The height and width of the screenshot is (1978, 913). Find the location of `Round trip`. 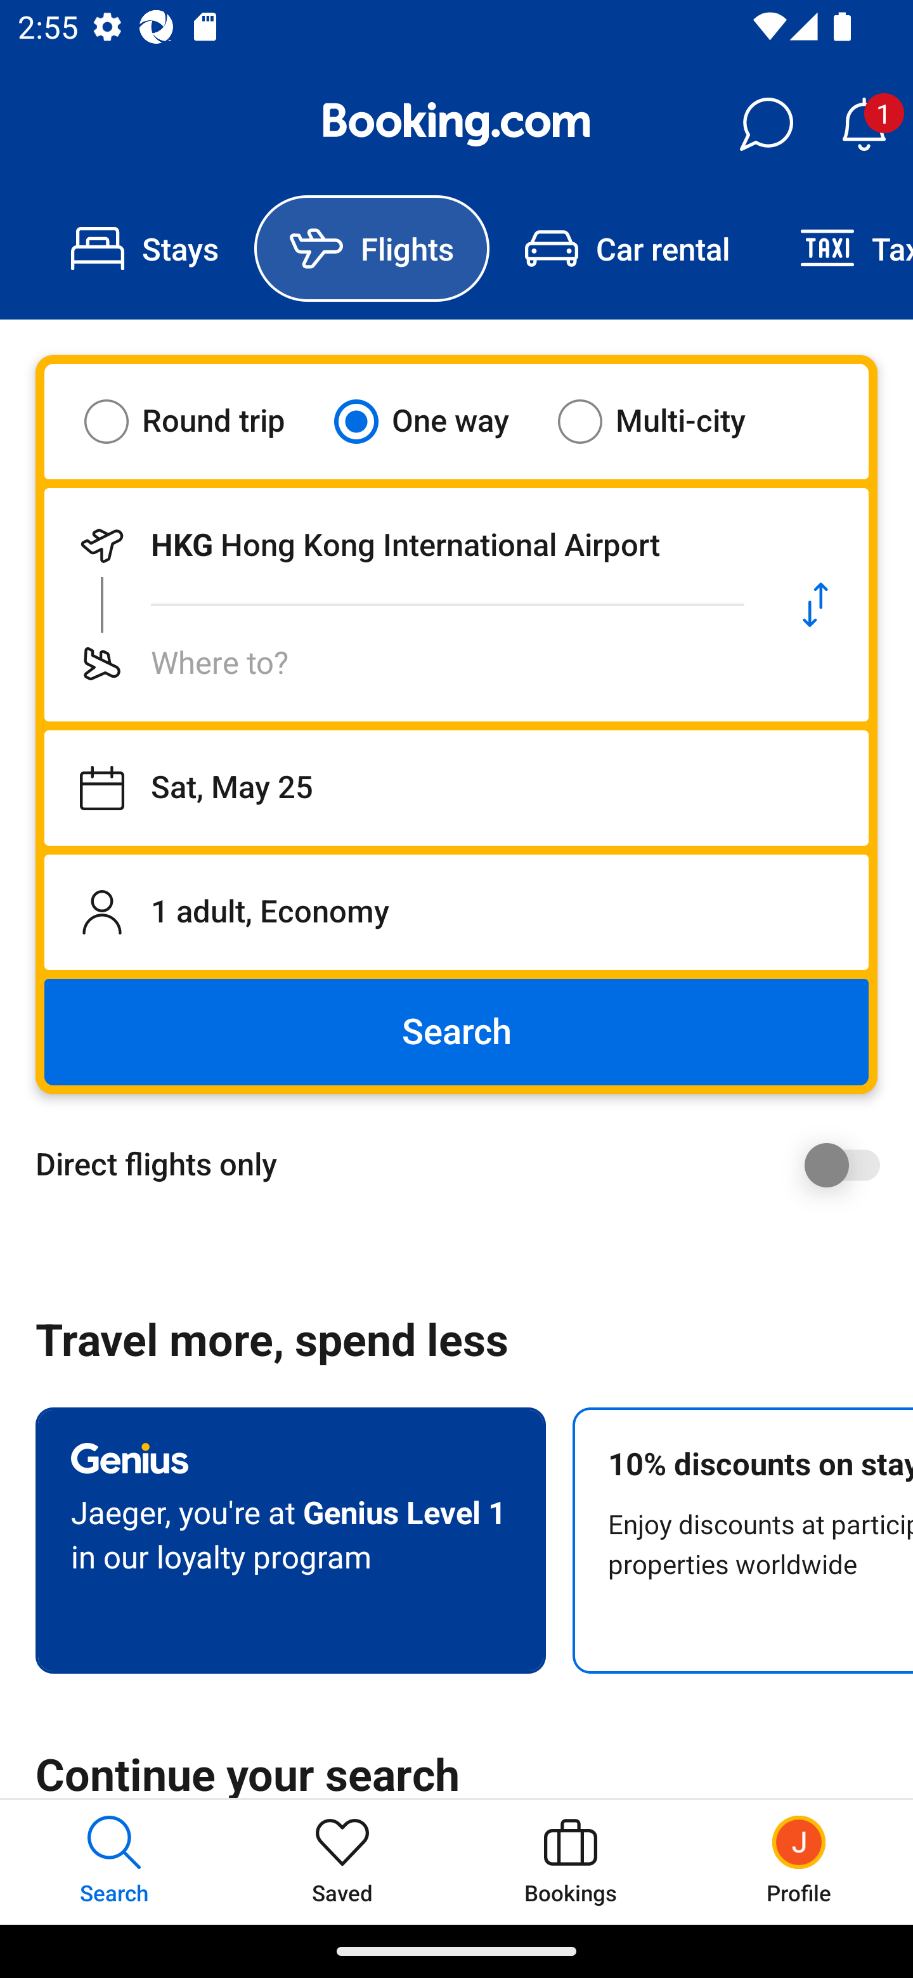

Round trip is located at coordinates (200, 421).